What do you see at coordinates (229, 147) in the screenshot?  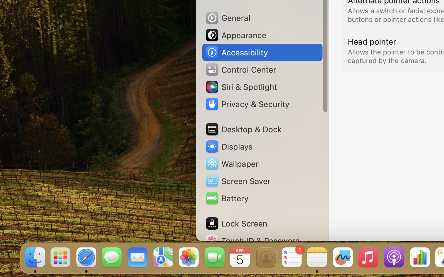 I see `Displays` at bounding box center [229, 147].